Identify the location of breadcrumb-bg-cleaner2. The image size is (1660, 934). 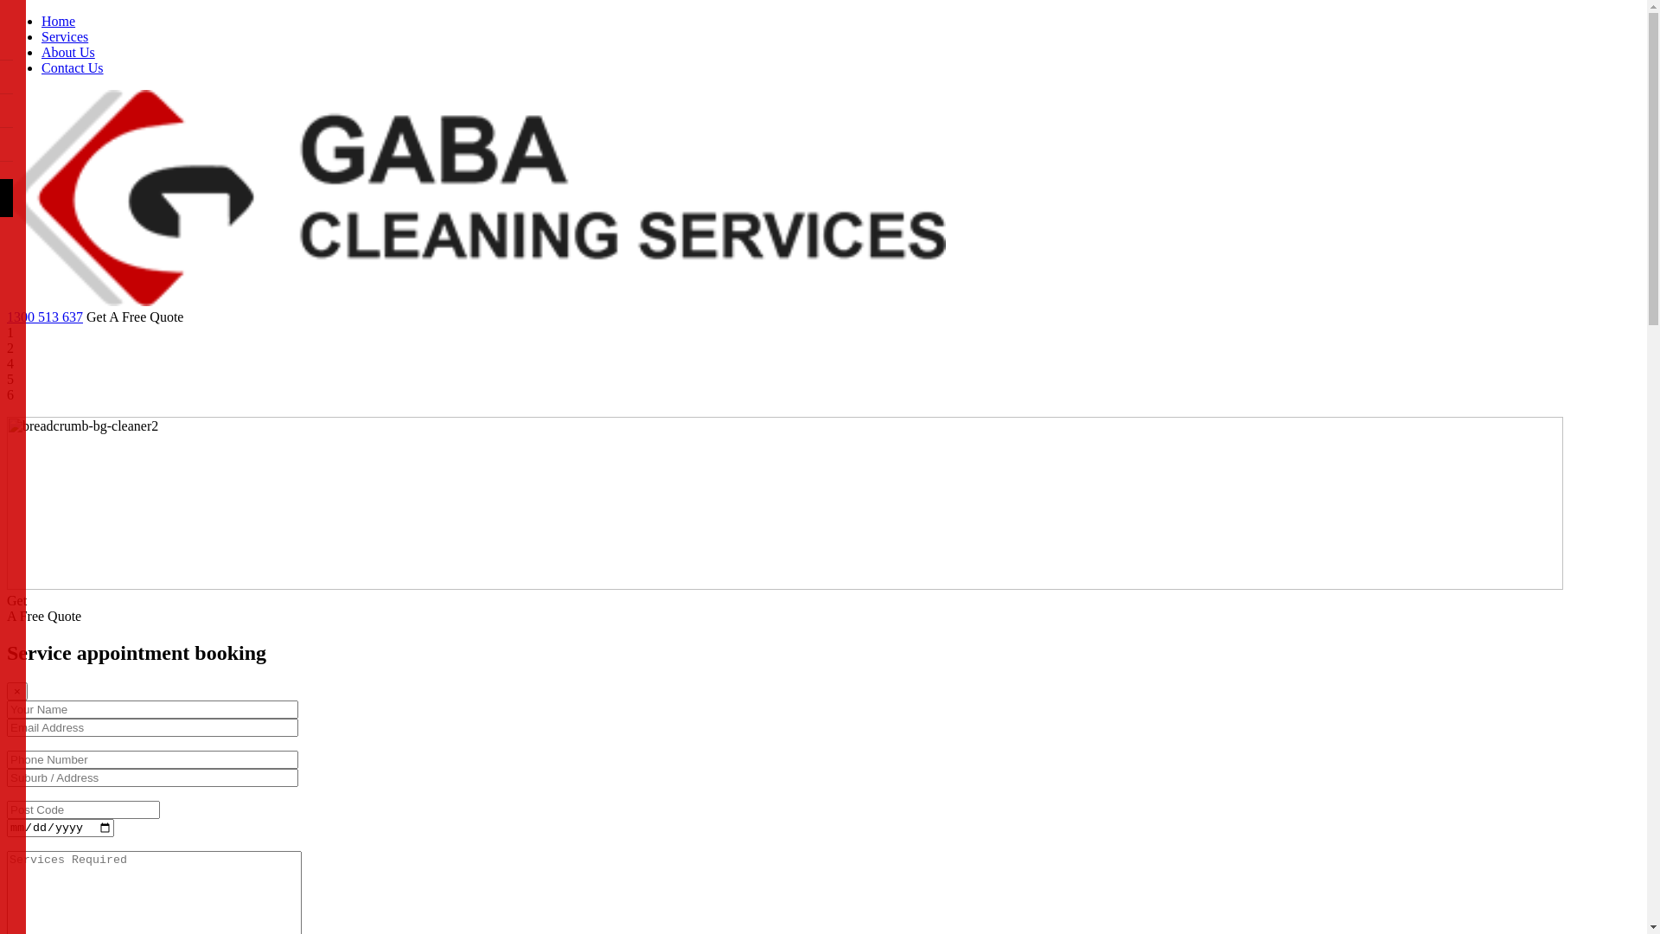
(785, 503).